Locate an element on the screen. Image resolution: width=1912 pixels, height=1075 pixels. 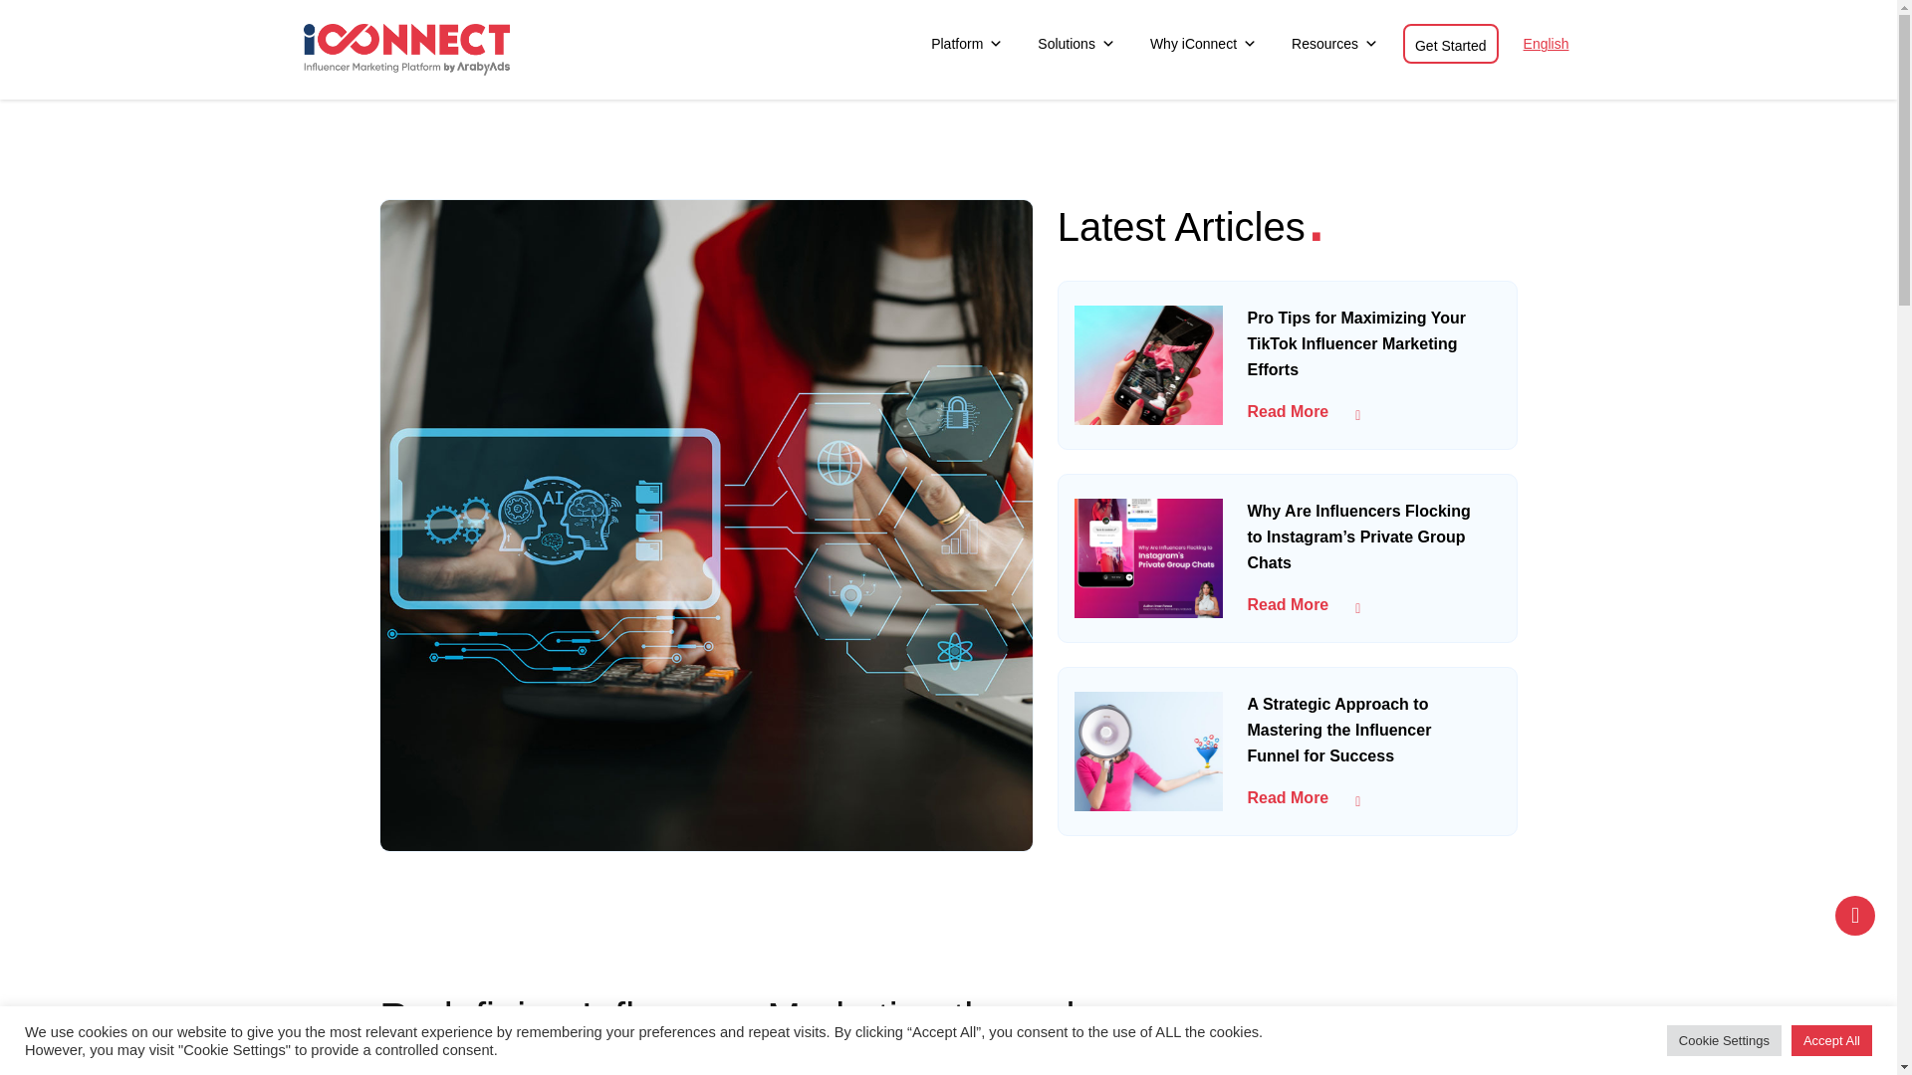
Resources is located at coordinates (1334, 43).